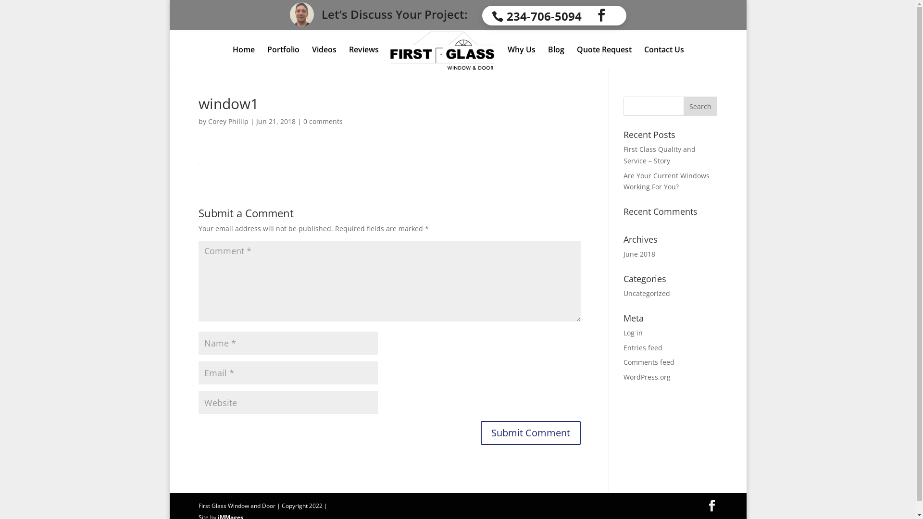 This screenshot has height=519, width=923. Describe the element at coordinates (283, 58) in the screenshot. I see `Portfolio` at that location.